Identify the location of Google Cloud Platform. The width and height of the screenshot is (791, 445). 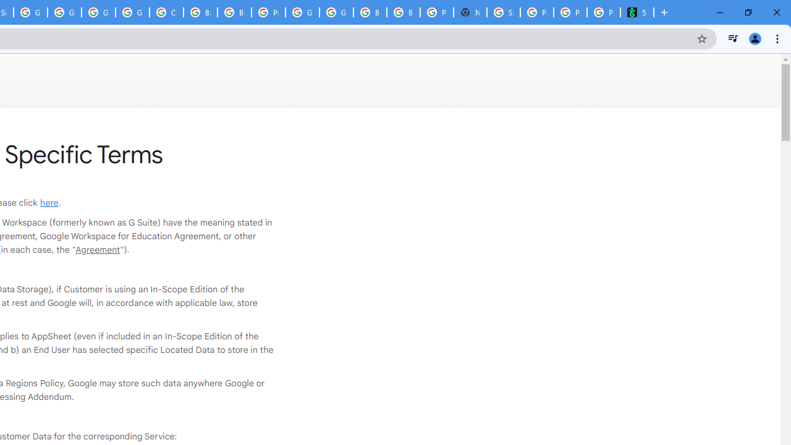
(303, 12).